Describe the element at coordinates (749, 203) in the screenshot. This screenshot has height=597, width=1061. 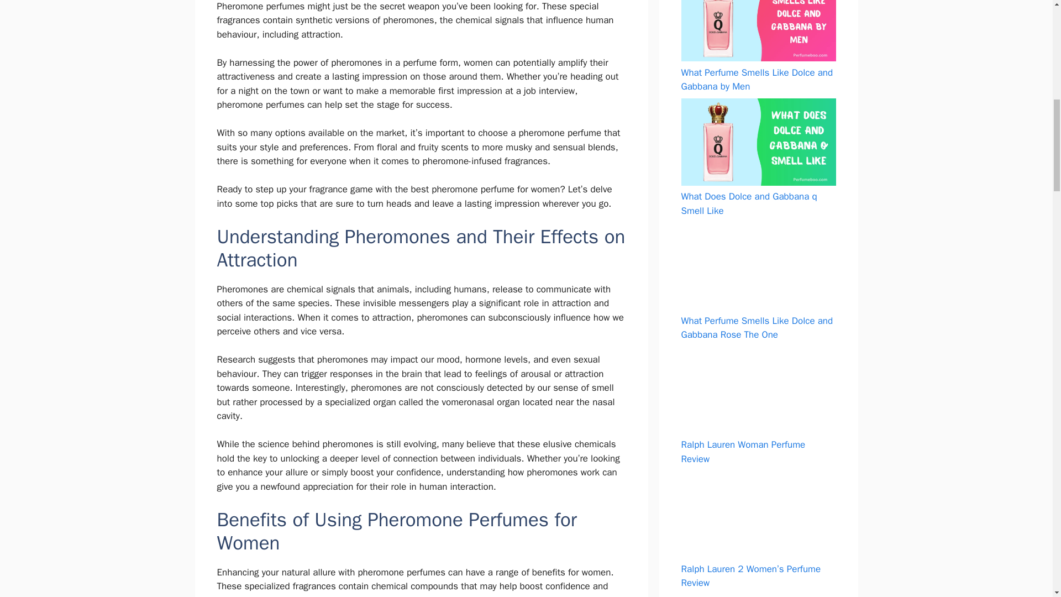
I see `What Does Dolce and Gabbana q Smell Like` at that location.